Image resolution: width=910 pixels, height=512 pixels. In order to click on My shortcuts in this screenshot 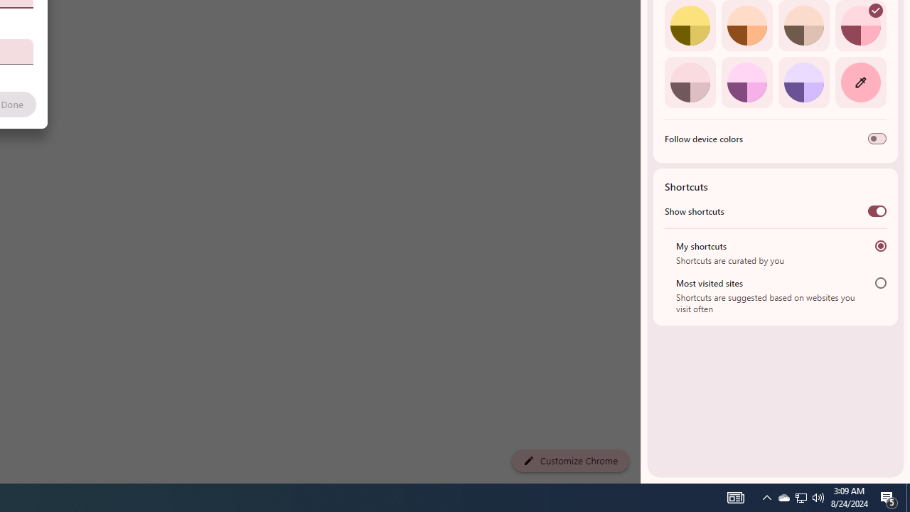, I will do `click(880, 246)`.